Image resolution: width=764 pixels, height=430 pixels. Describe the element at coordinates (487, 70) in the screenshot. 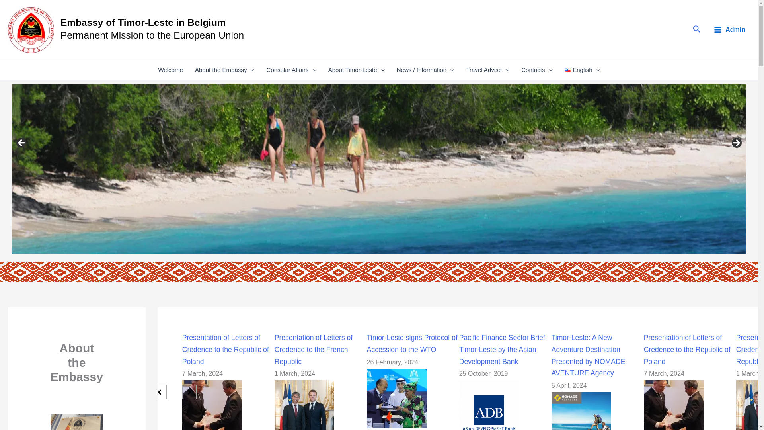

I see `Travel Advise` at that location.